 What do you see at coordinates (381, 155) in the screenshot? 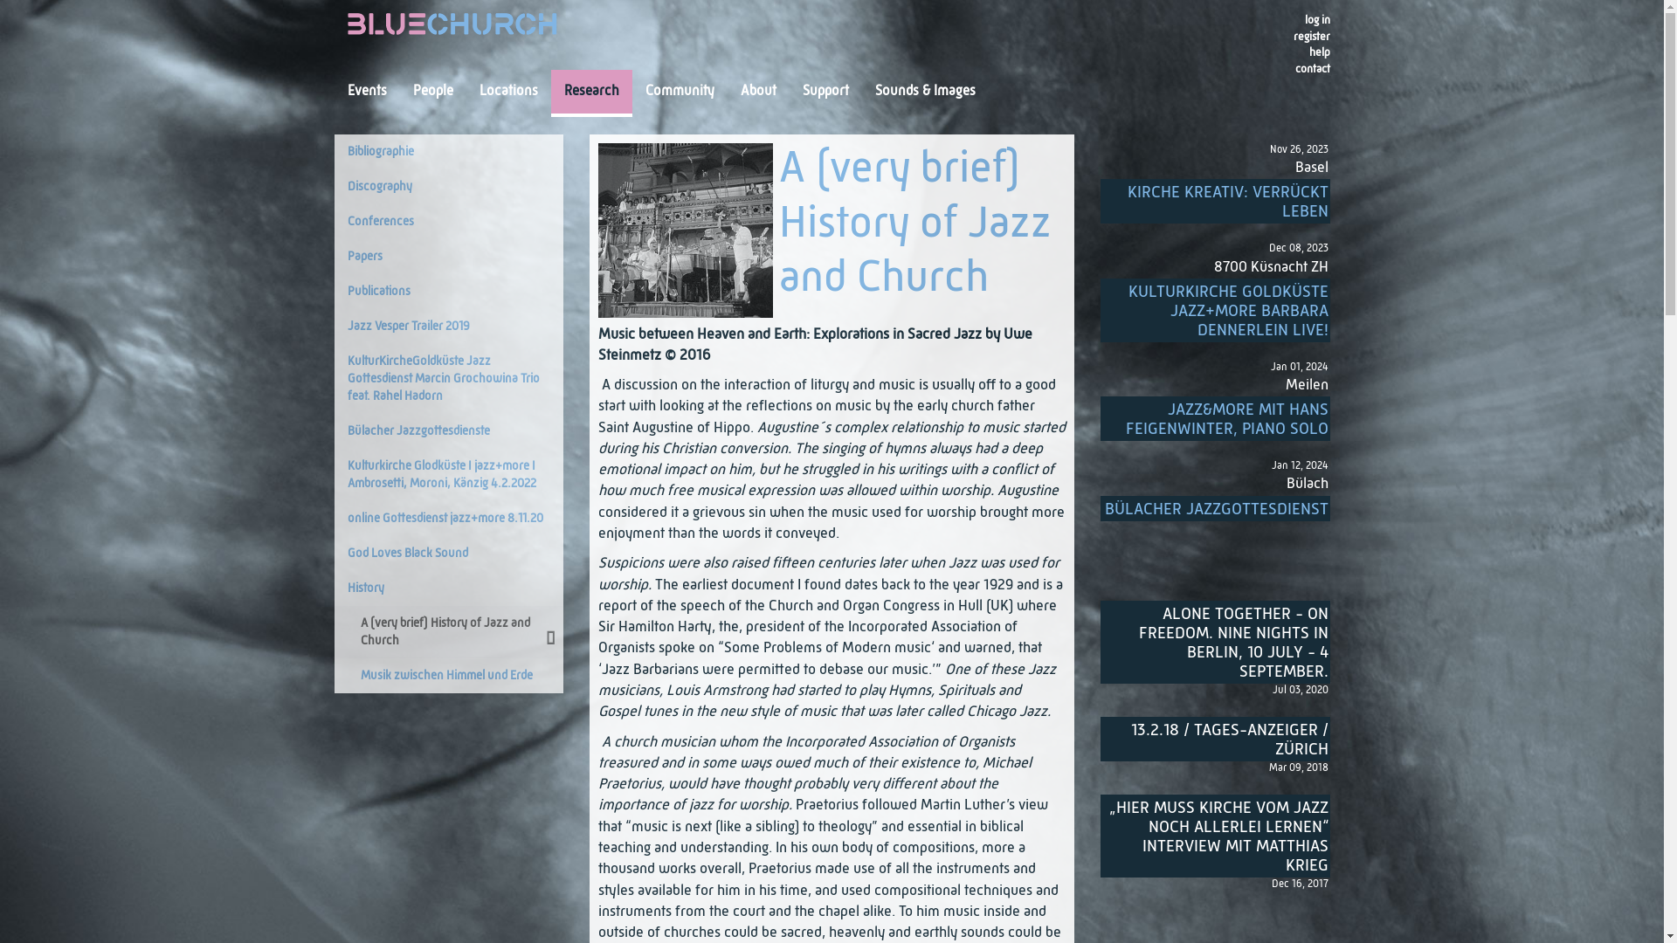
I see `Navigation` at bounding box center [381, 155].